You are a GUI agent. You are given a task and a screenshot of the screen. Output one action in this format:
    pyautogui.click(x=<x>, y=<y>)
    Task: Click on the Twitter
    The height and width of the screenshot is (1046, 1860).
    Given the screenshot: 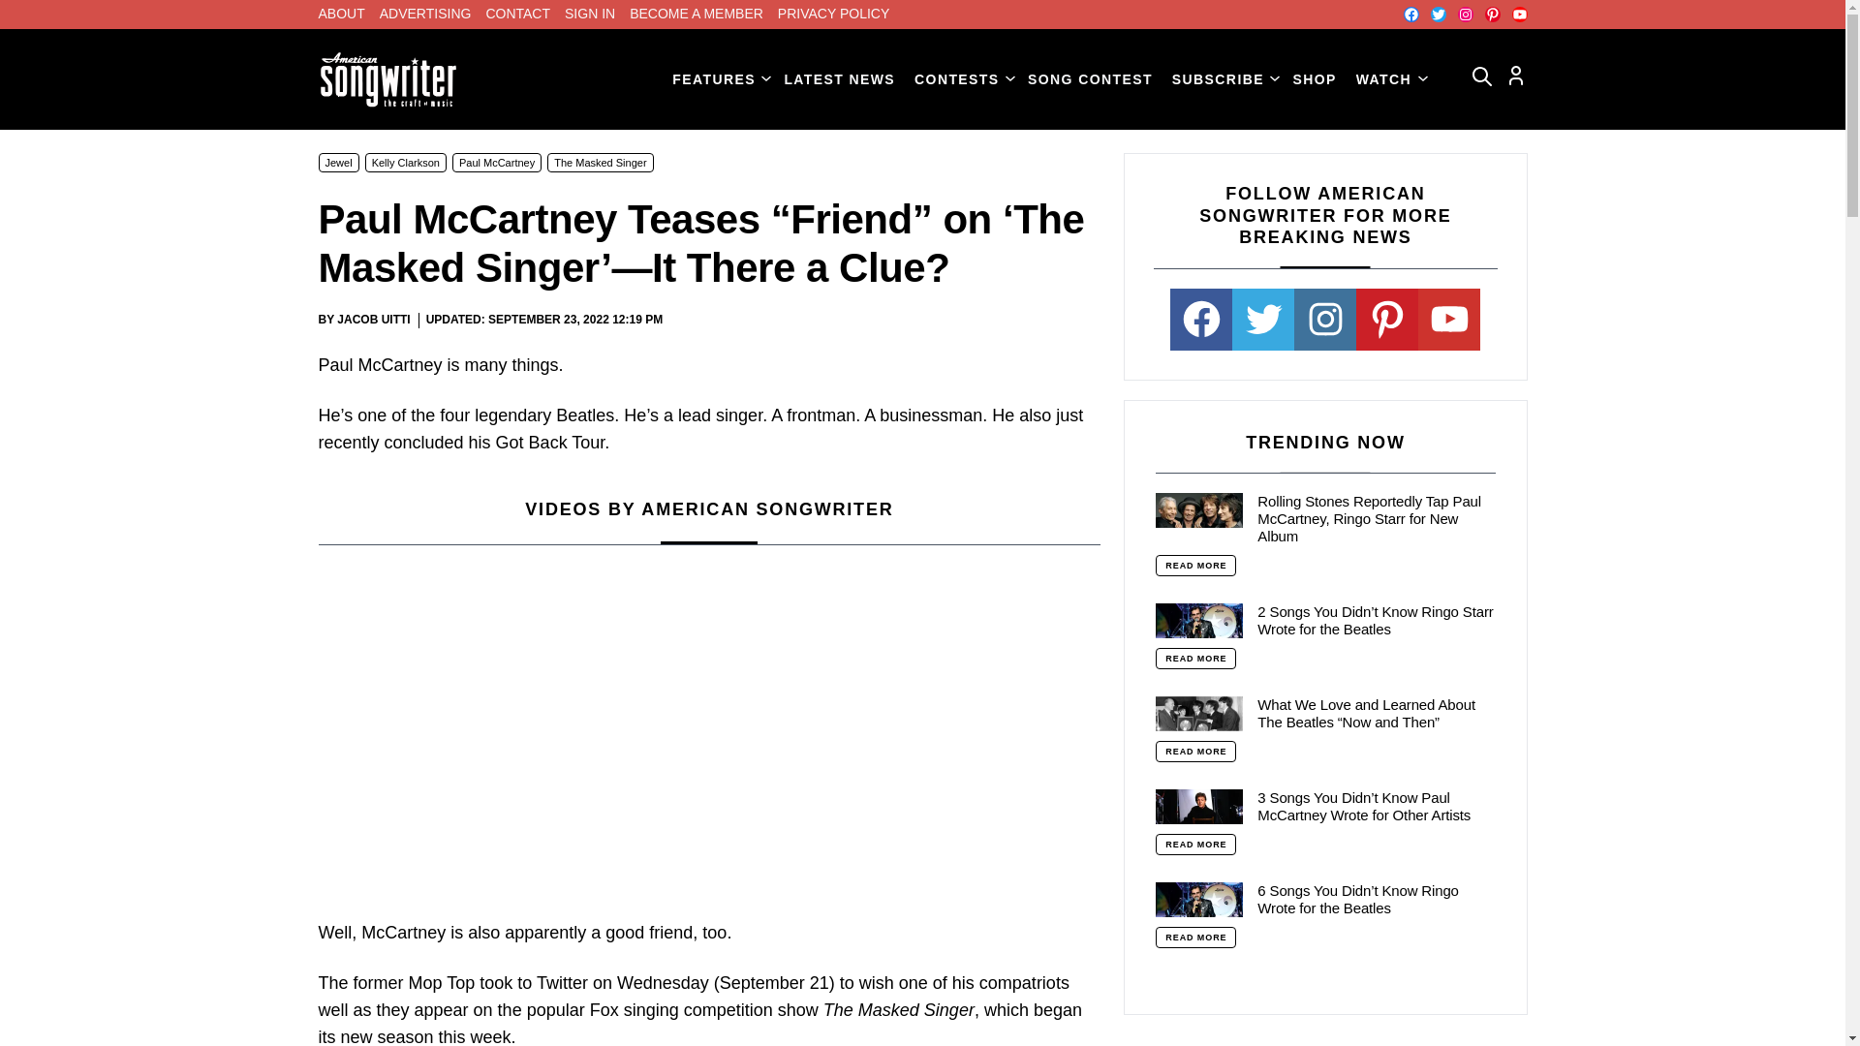 What is the action you would take?
    pyautogui.click(x=1438, y=14)
    